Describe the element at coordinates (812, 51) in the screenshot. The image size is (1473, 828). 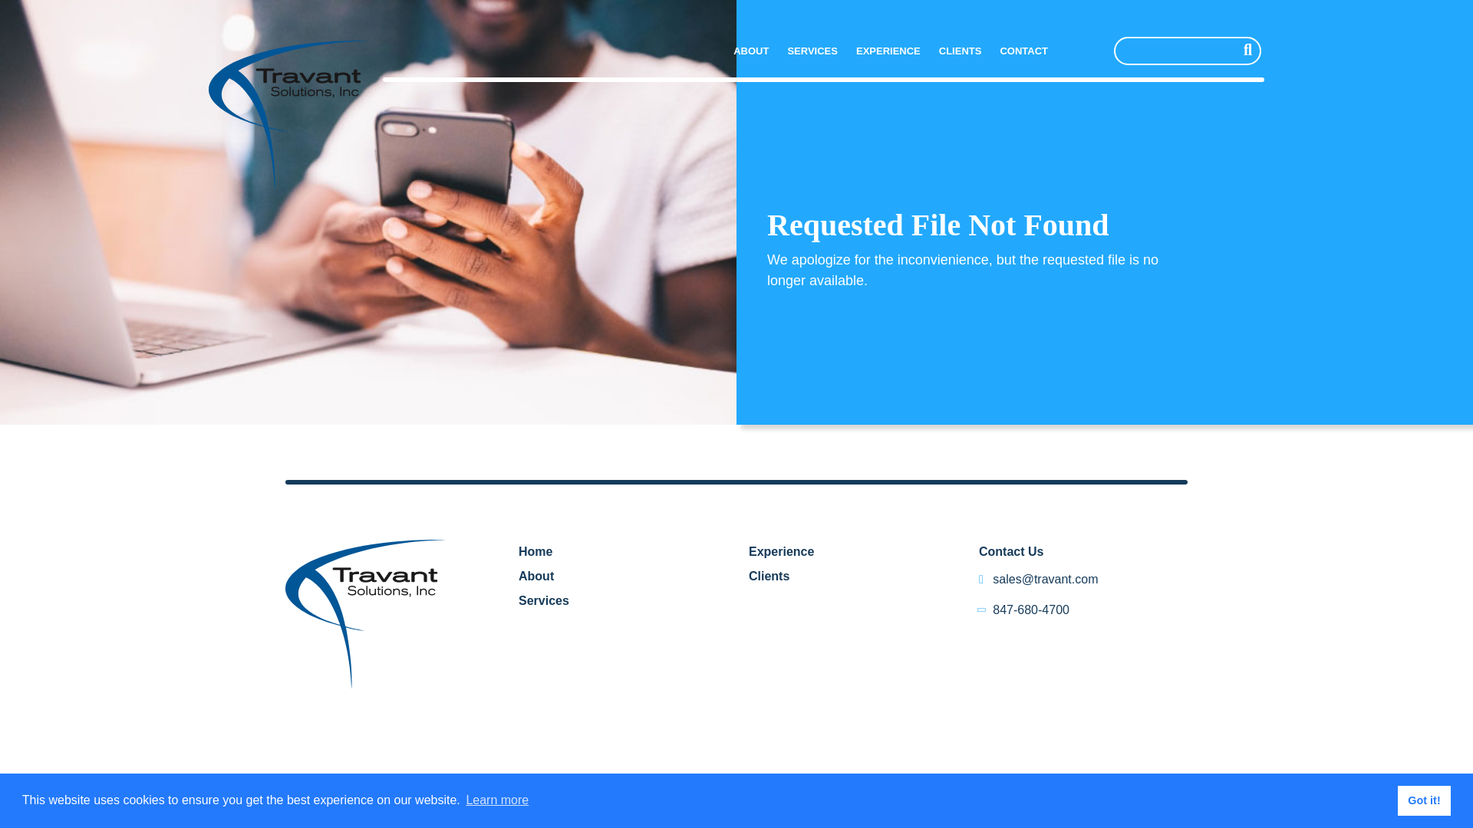
I see `SERVICES` at that location.